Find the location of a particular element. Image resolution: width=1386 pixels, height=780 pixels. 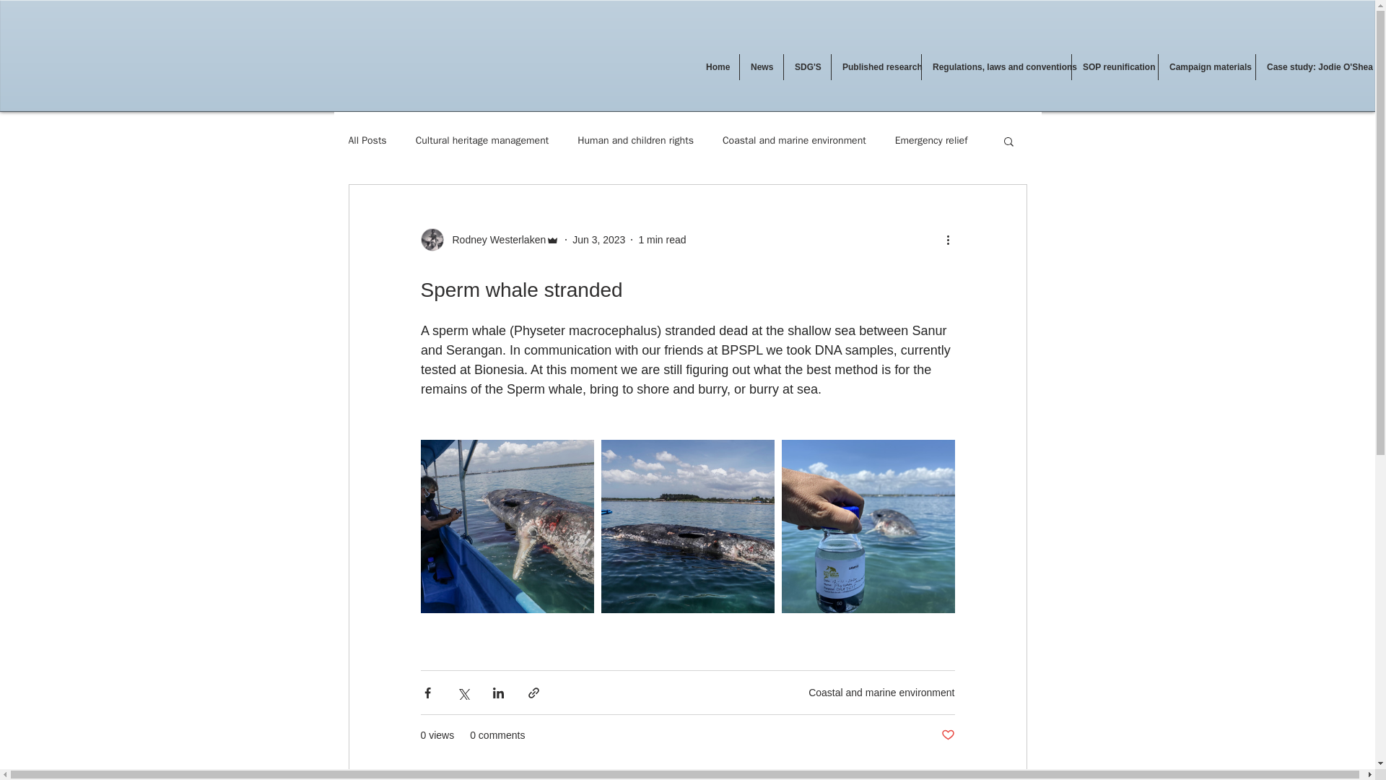

Coastal and marine environment is located at coordinates (794, 140).